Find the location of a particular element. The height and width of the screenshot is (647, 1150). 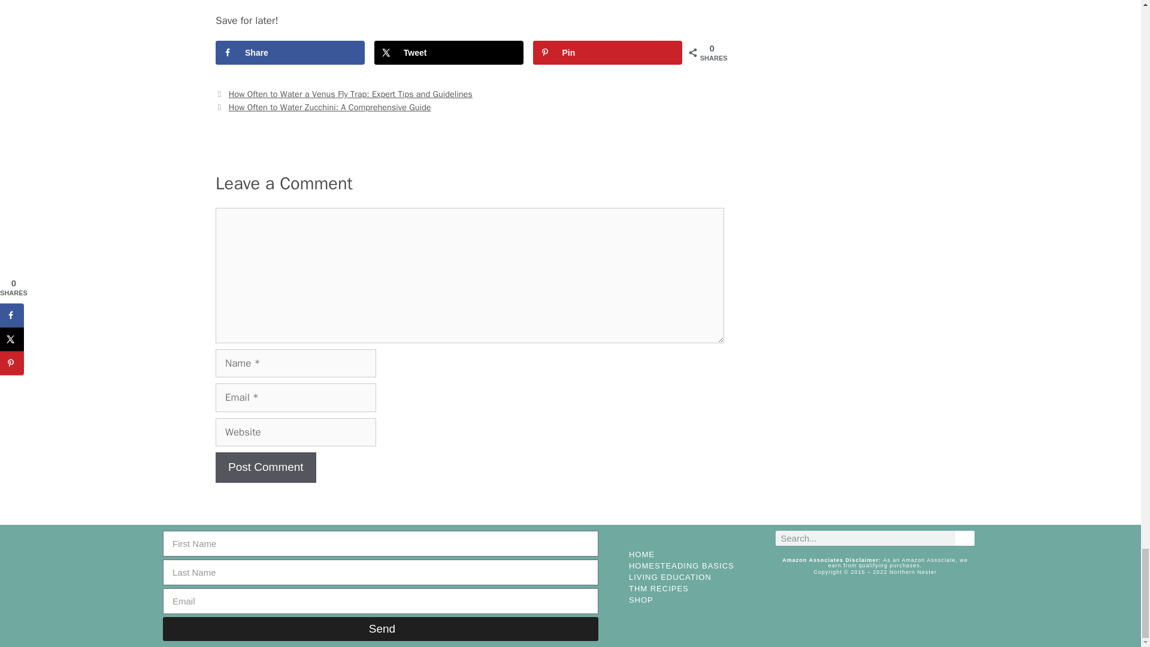

Share on Facebook is located at coordinates (290, 53).